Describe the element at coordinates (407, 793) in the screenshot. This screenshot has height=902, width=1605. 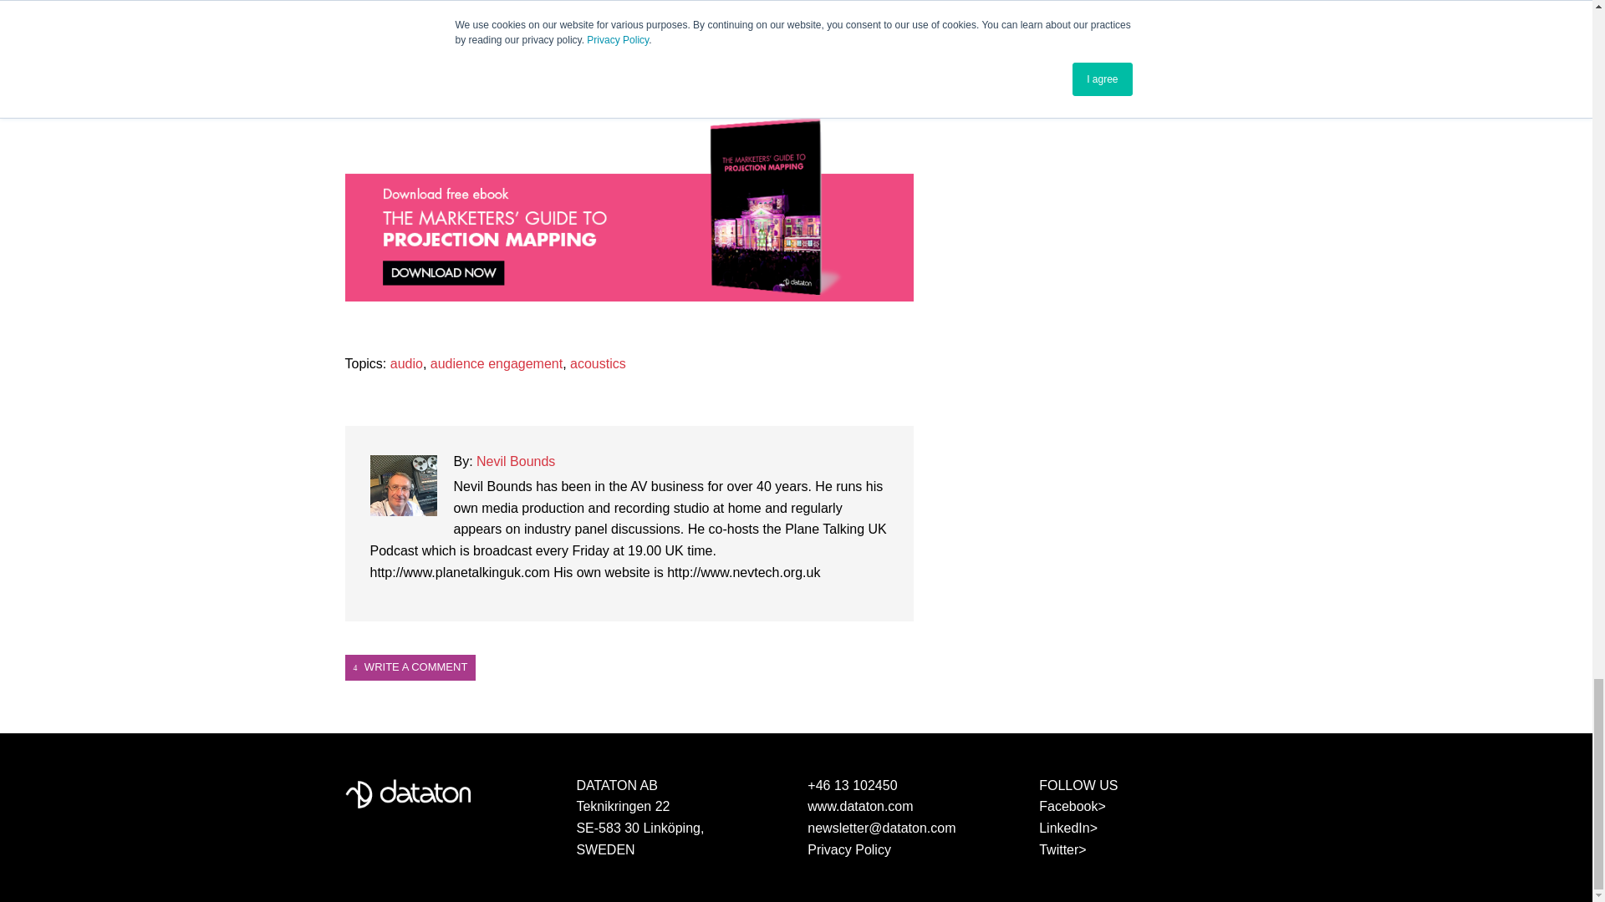
I see `Dataton` at that location.